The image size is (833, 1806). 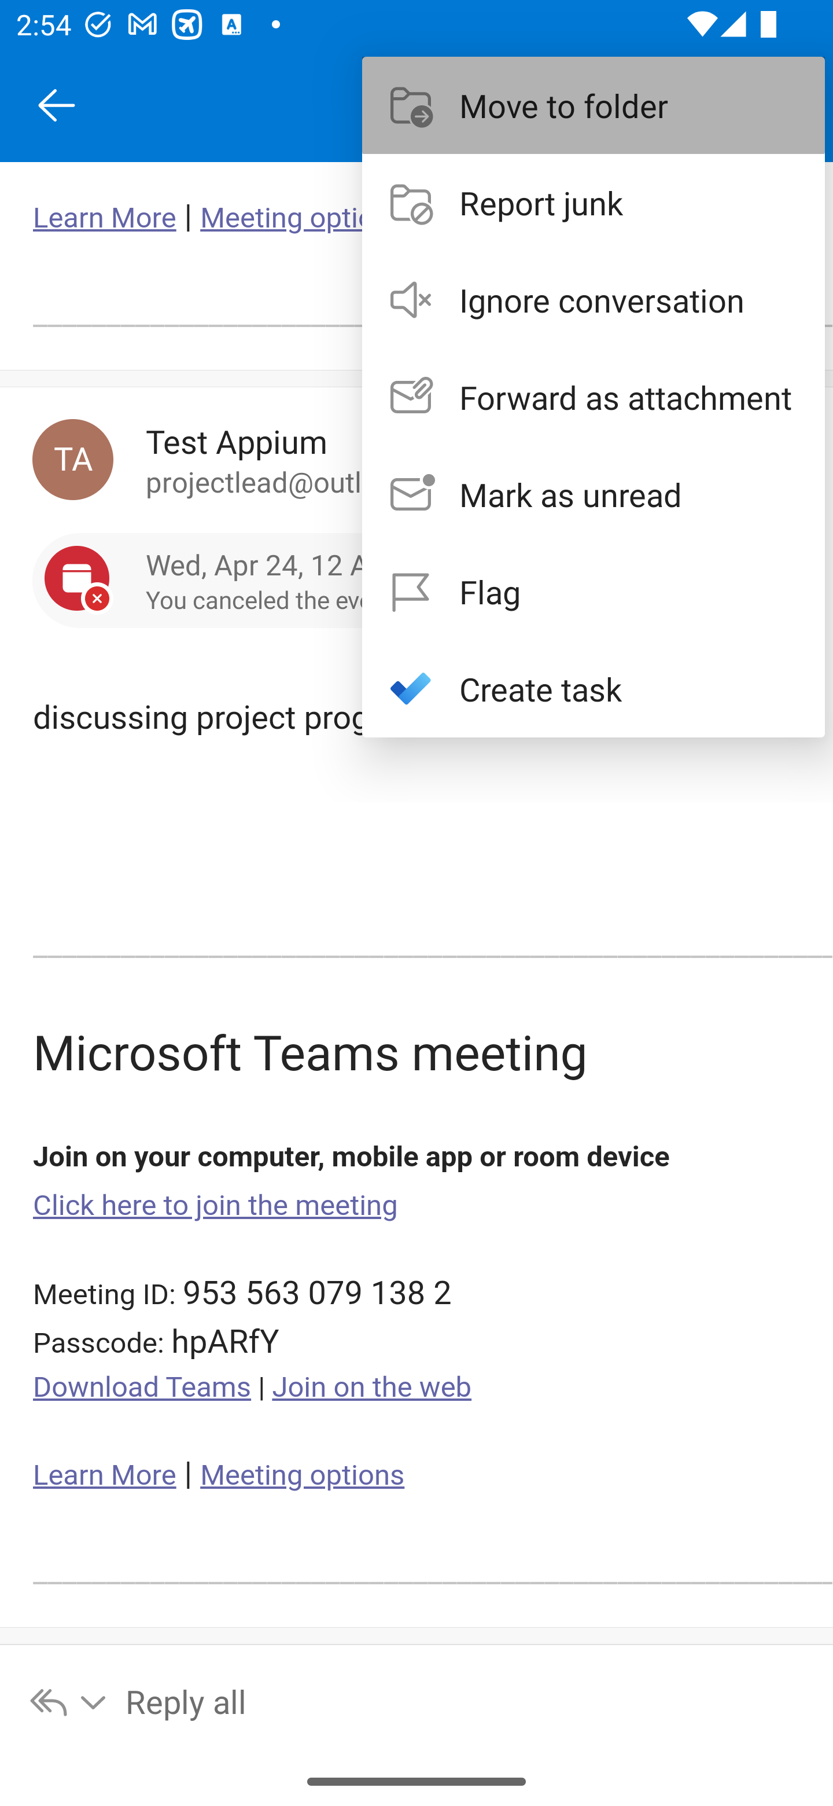 What do you see at coordinates (594, 688) in the screenshot?
I see `Create task` at bounding box center [594, 688].